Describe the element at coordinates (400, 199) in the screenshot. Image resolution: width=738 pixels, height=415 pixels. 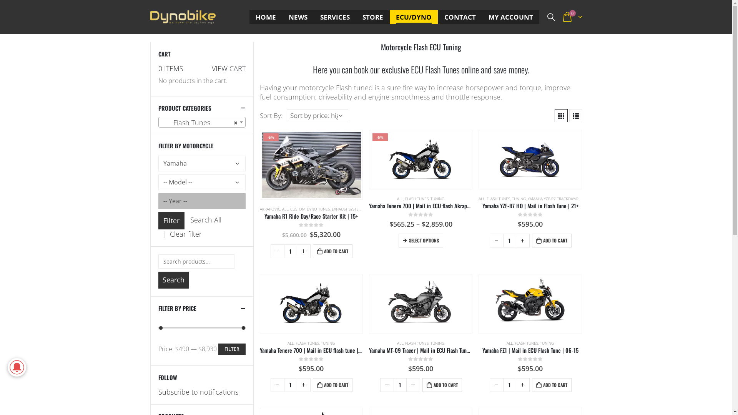
I see `ALL` at that location.